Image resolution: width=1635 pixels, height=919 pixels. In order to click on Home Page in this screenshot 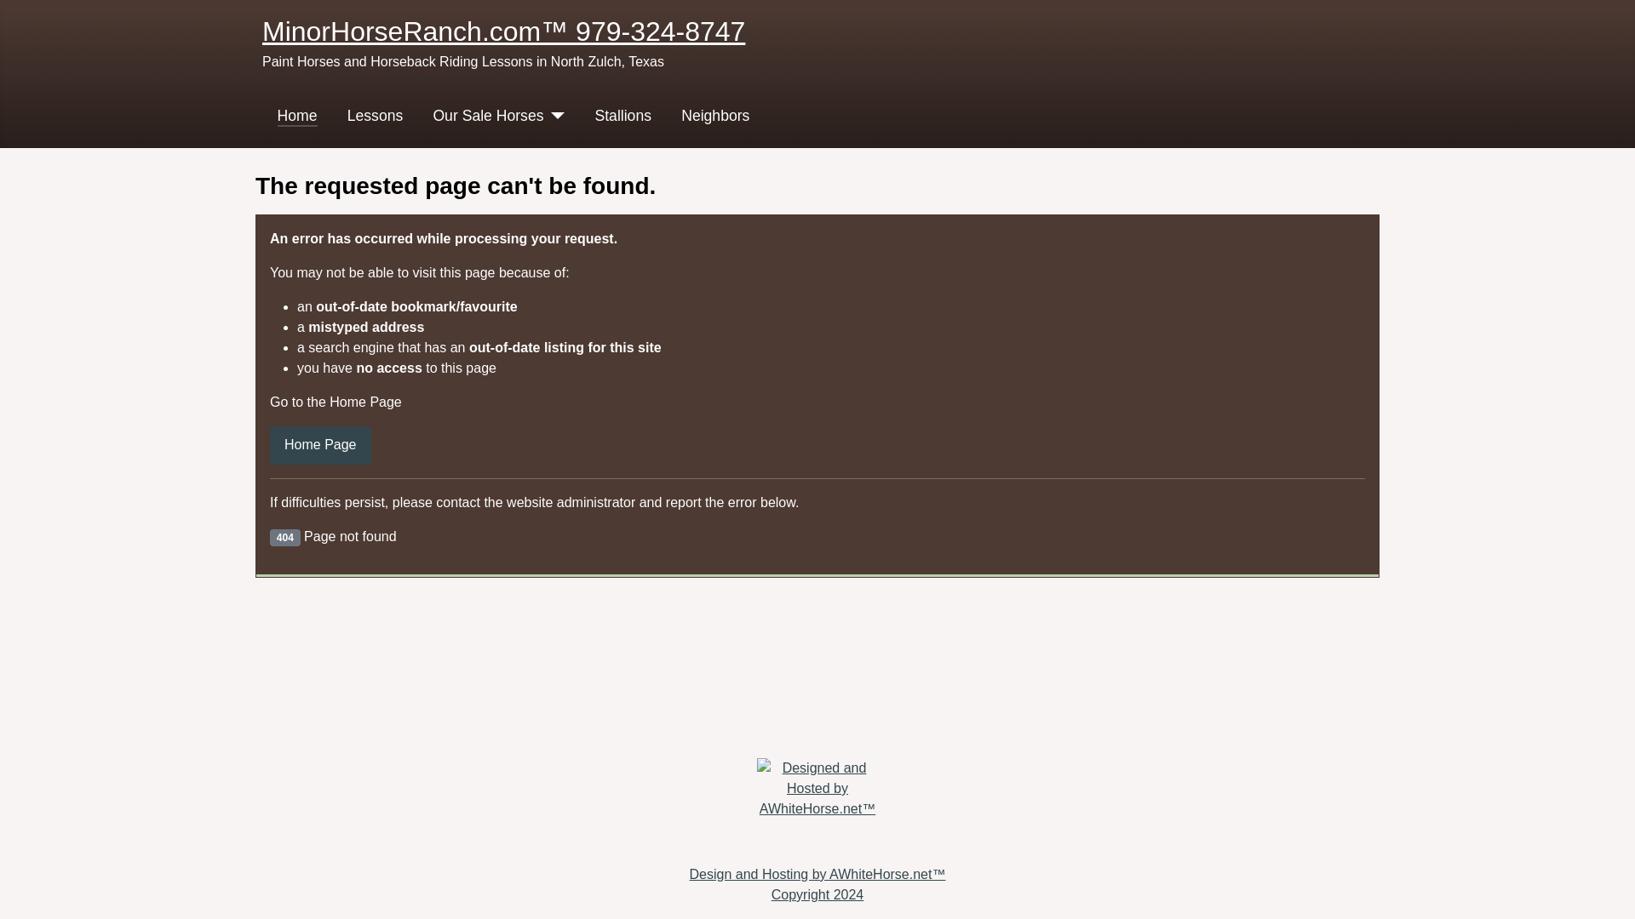, I will do `click(320, 446)`.